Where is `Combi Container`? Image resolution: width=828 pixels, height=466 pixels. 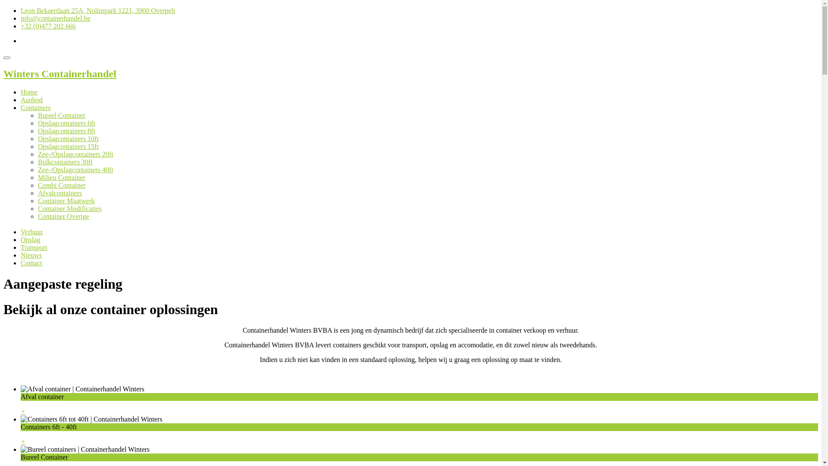 Combi Container is located at coordinates (62, 186).